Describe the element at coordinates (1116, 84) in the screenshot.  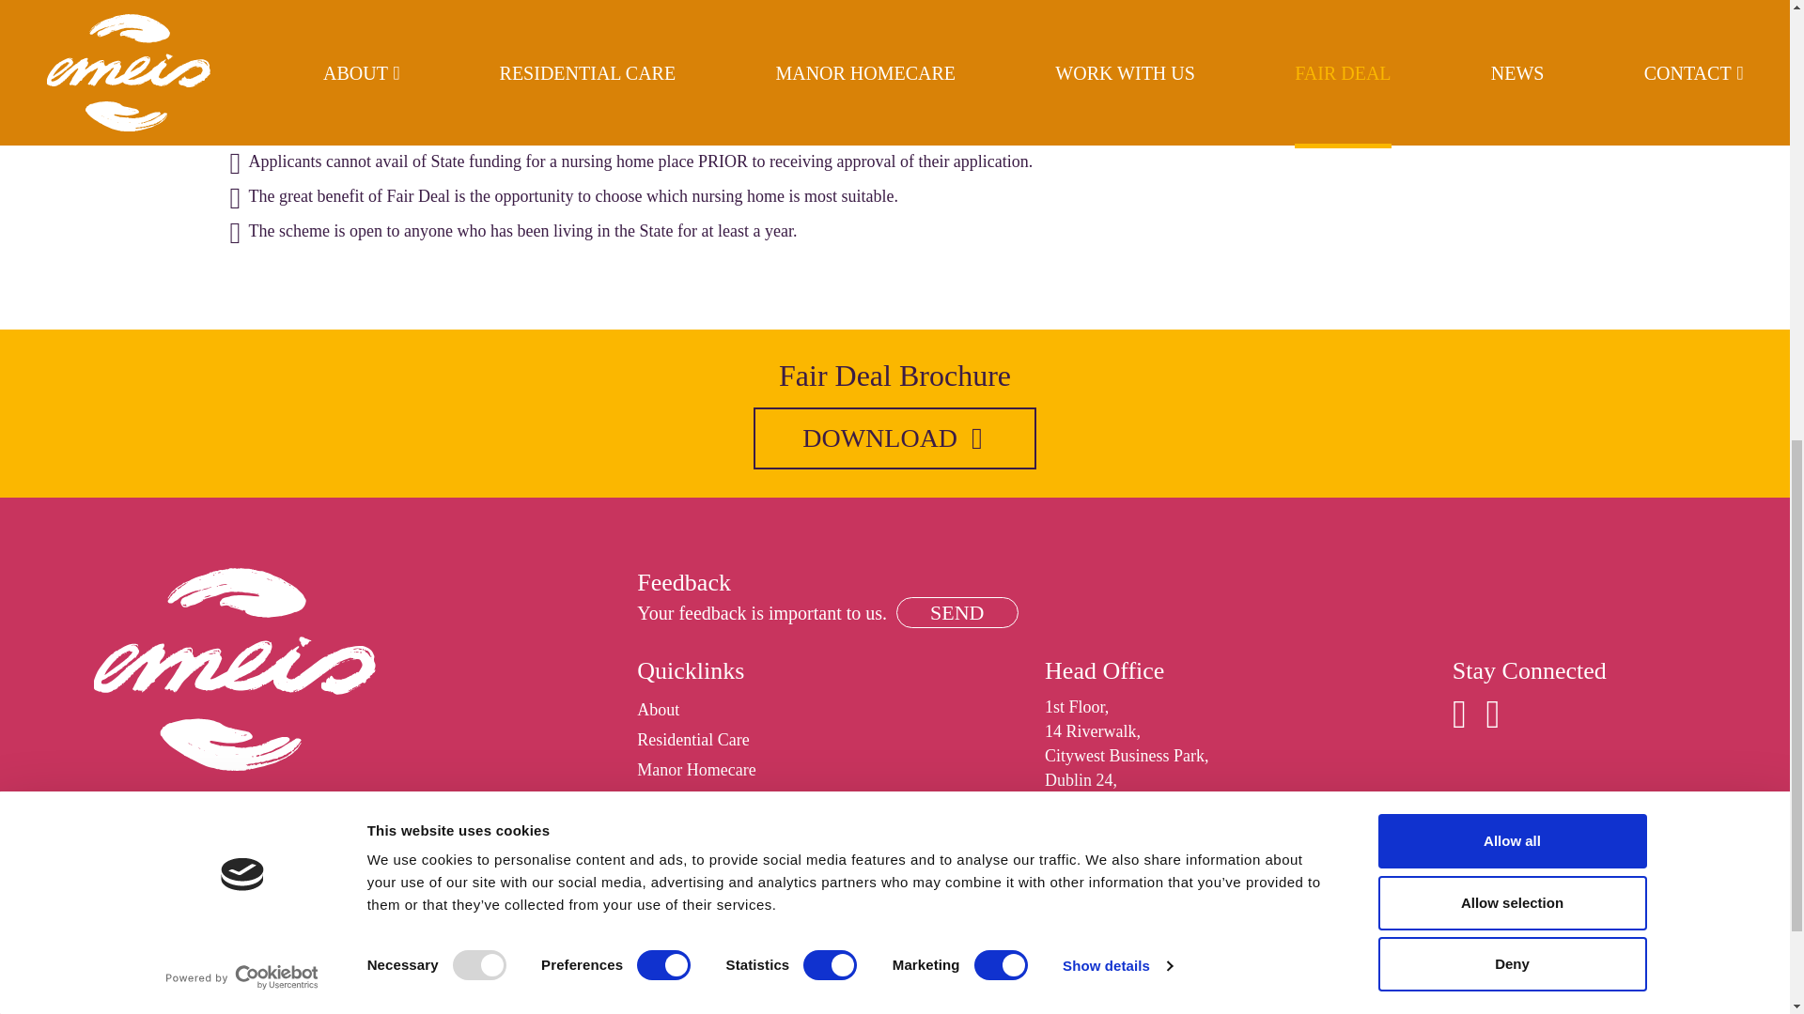
I see `Show details` at that location.